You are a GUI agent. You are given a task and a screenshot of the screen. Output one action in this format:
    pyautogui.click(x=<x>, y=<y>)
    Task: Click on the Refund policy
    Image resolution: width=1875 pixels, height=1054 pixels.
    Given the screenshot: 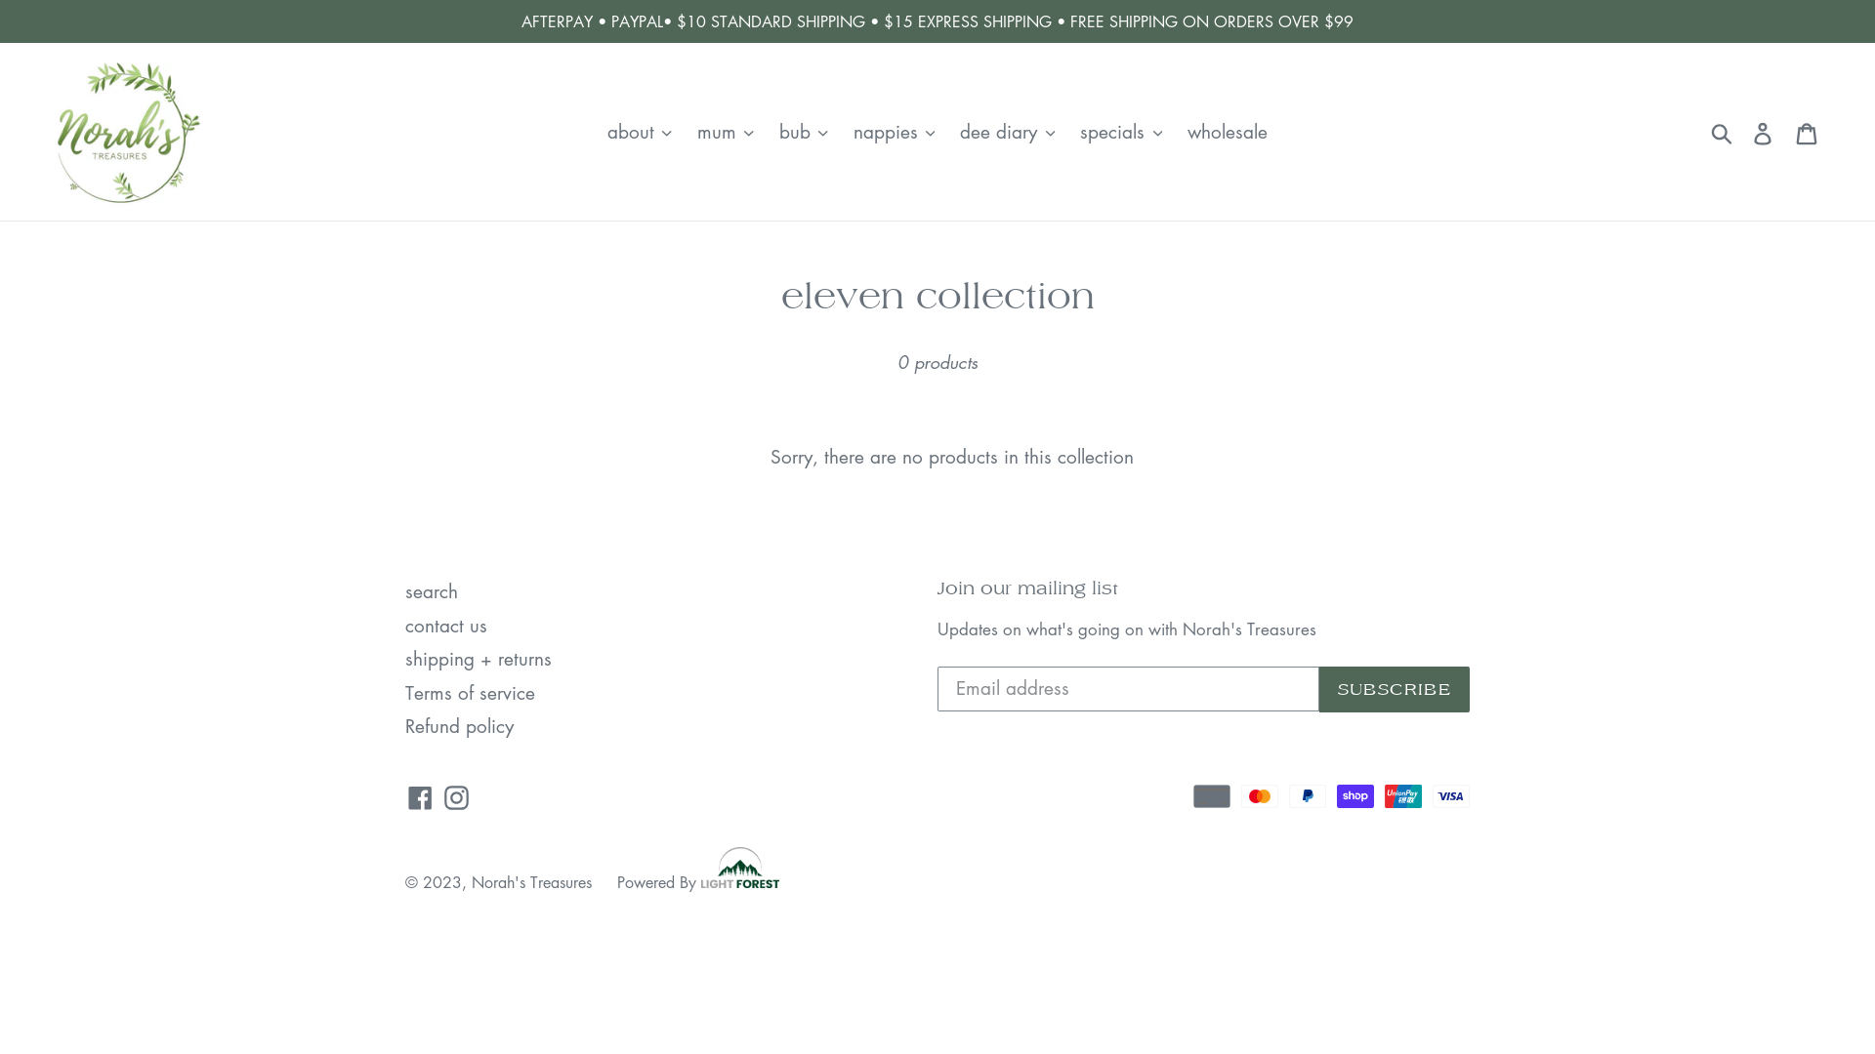 What is the action you would take?
    pyautogui.click(x=459, y=726)
    